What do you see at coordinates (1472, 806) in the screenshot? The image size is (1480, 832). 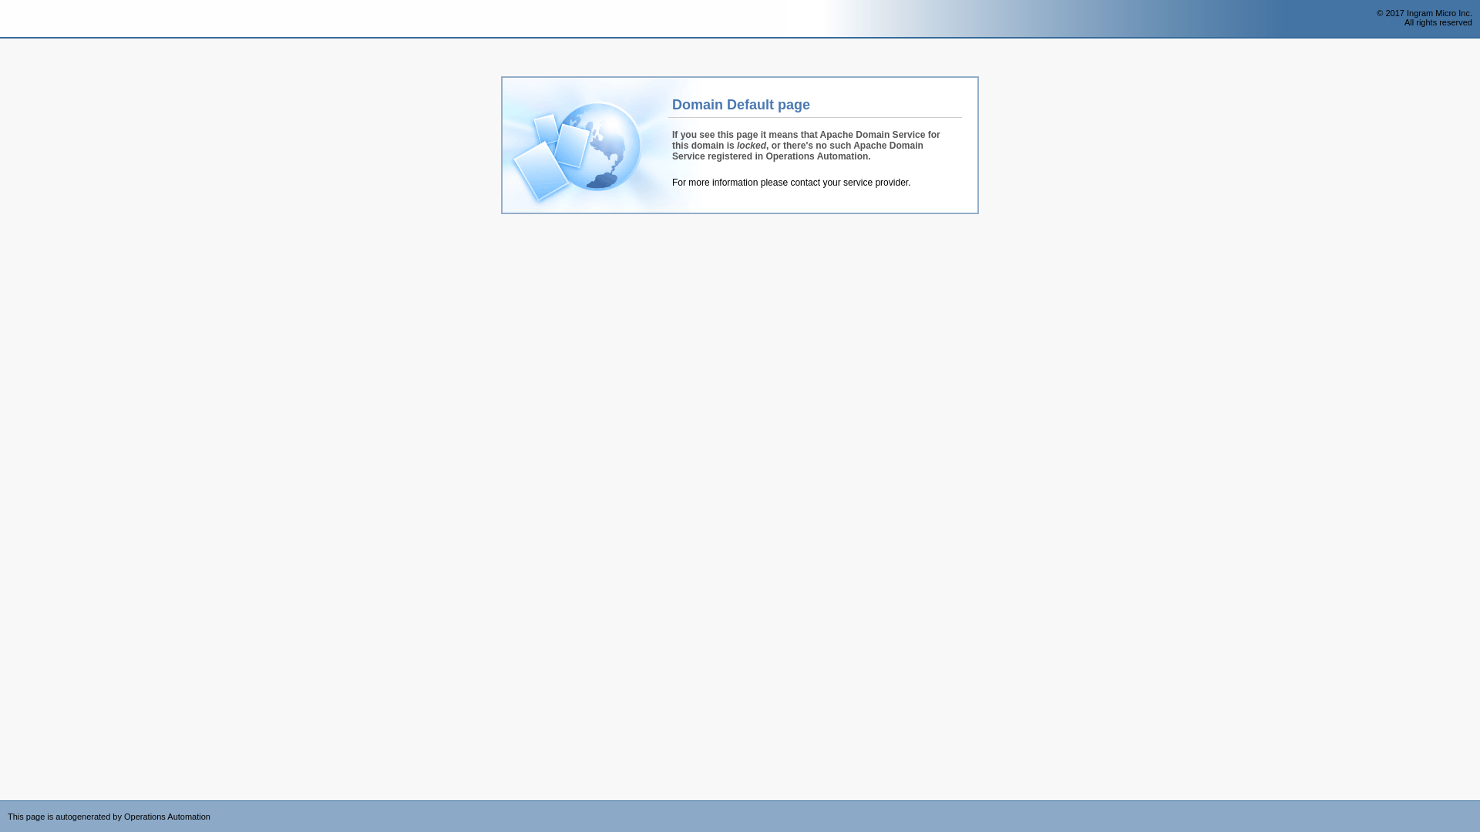 I see `Powered by CloudBlue Commerce` at bounding box center [1472, 806].